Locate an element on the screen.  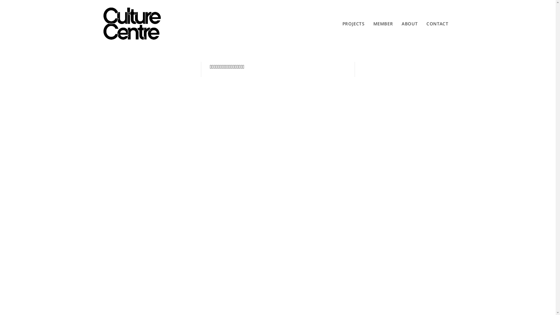
CONTACT is located at coordinates (437, 24).